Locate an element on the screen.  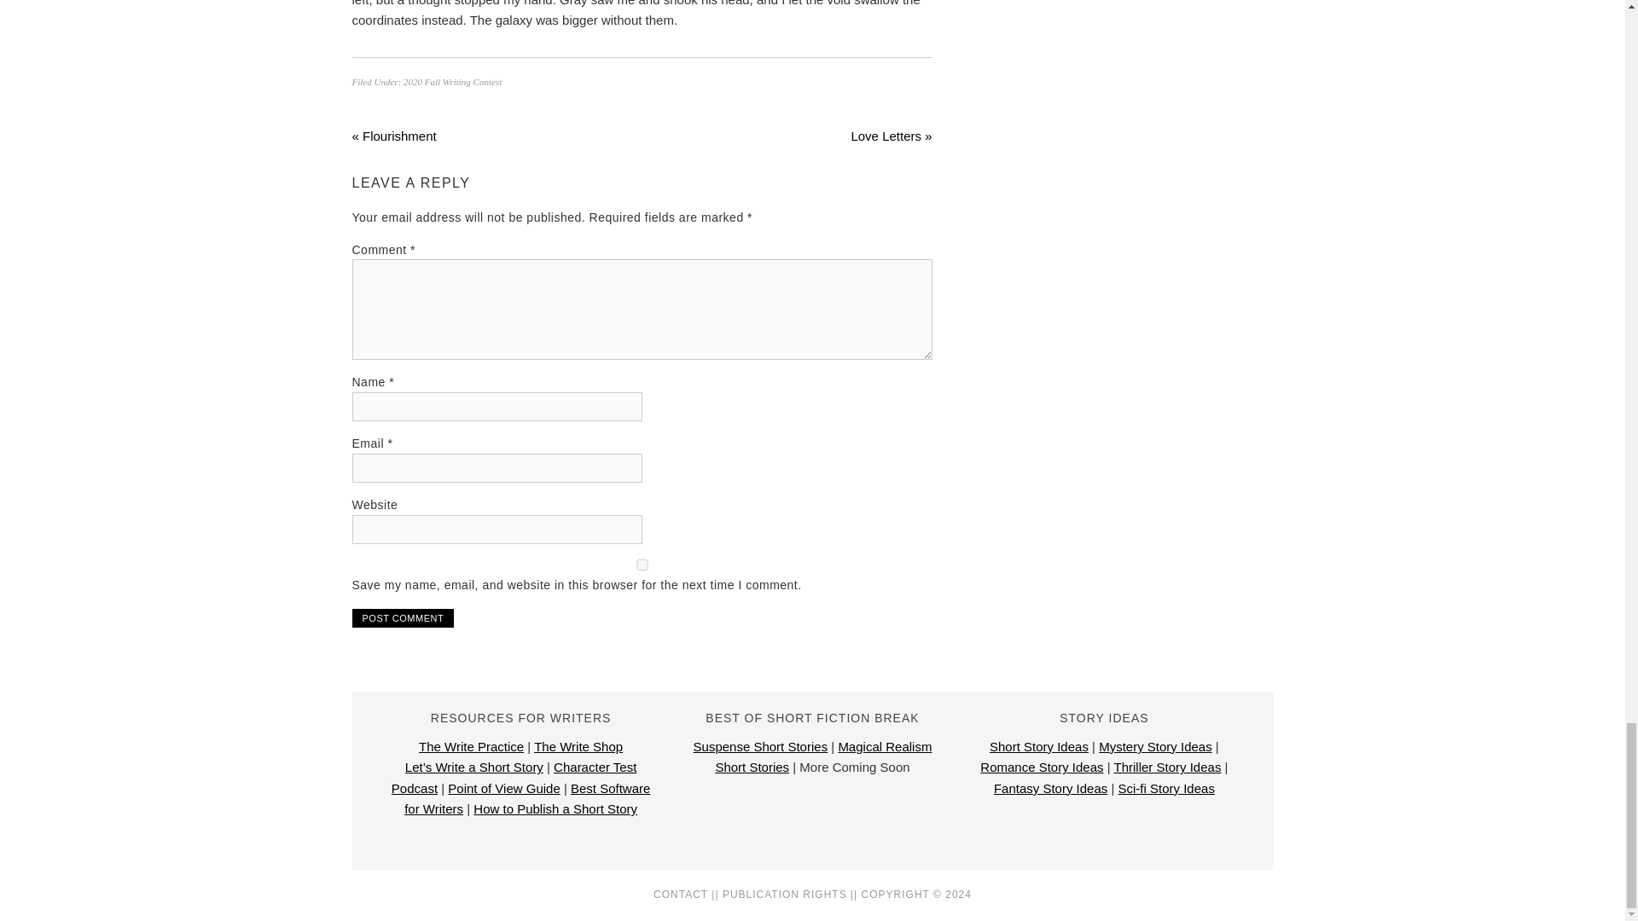
yes is located at coordinates (642, 565).